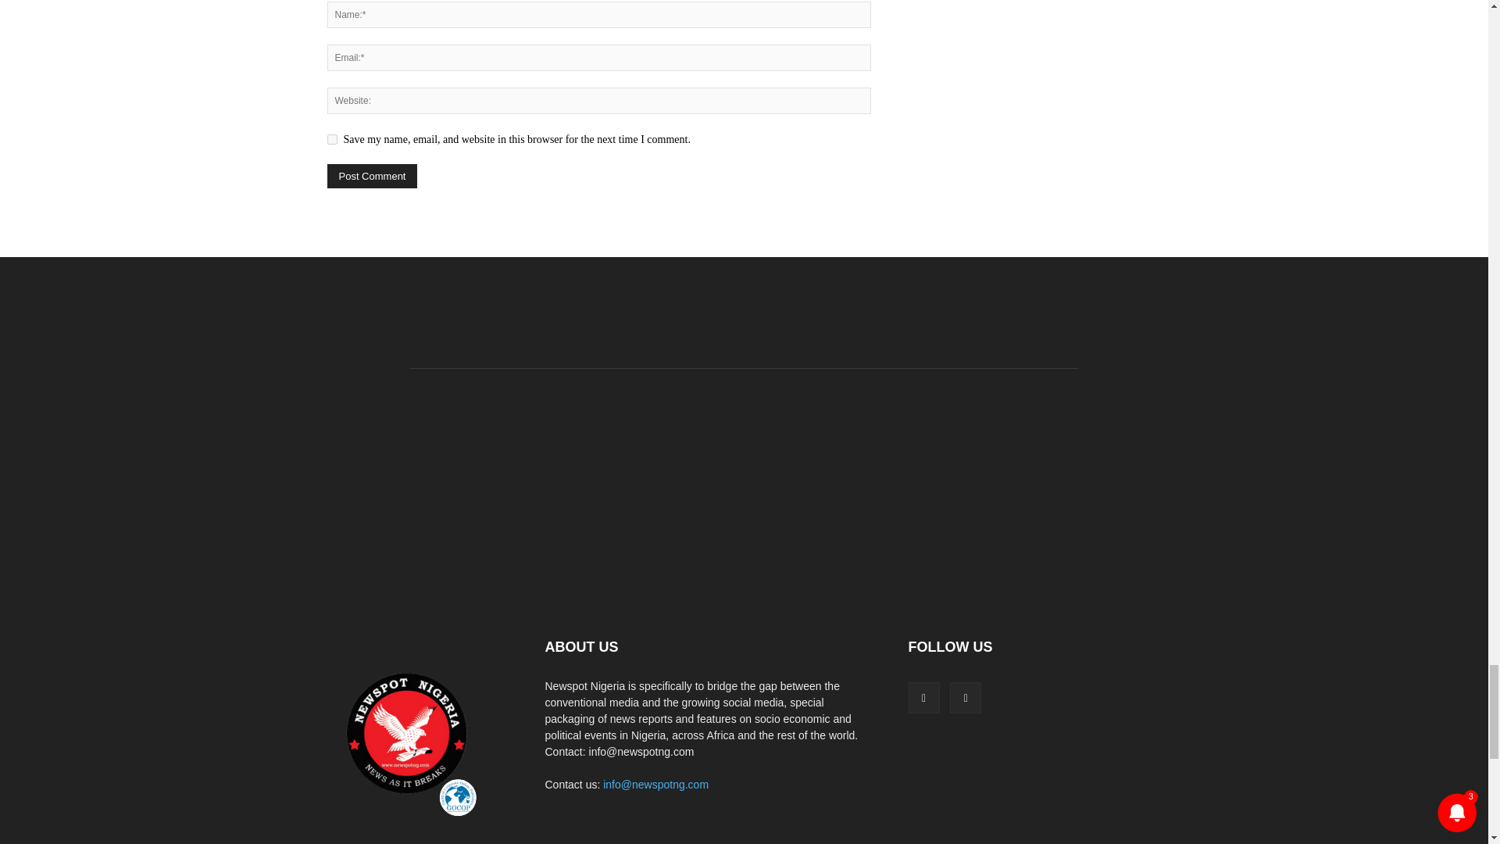  What do you see at coordinates (372, 175) in the screenshot?
I see `Post Comment` at bounding box center [372, 175].